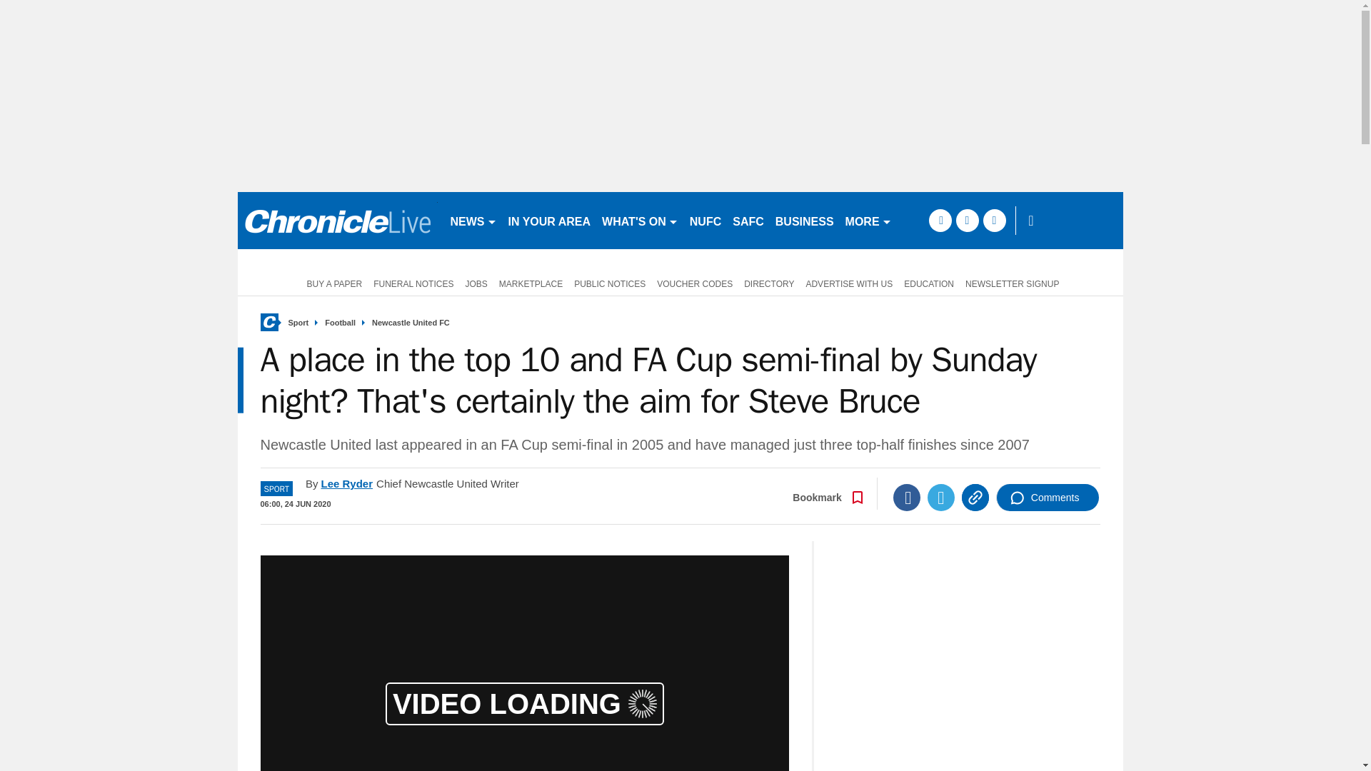  Describe the element at coordinates (550, 220) in the screenshot. I see `IN YOUR AREA` at that location.